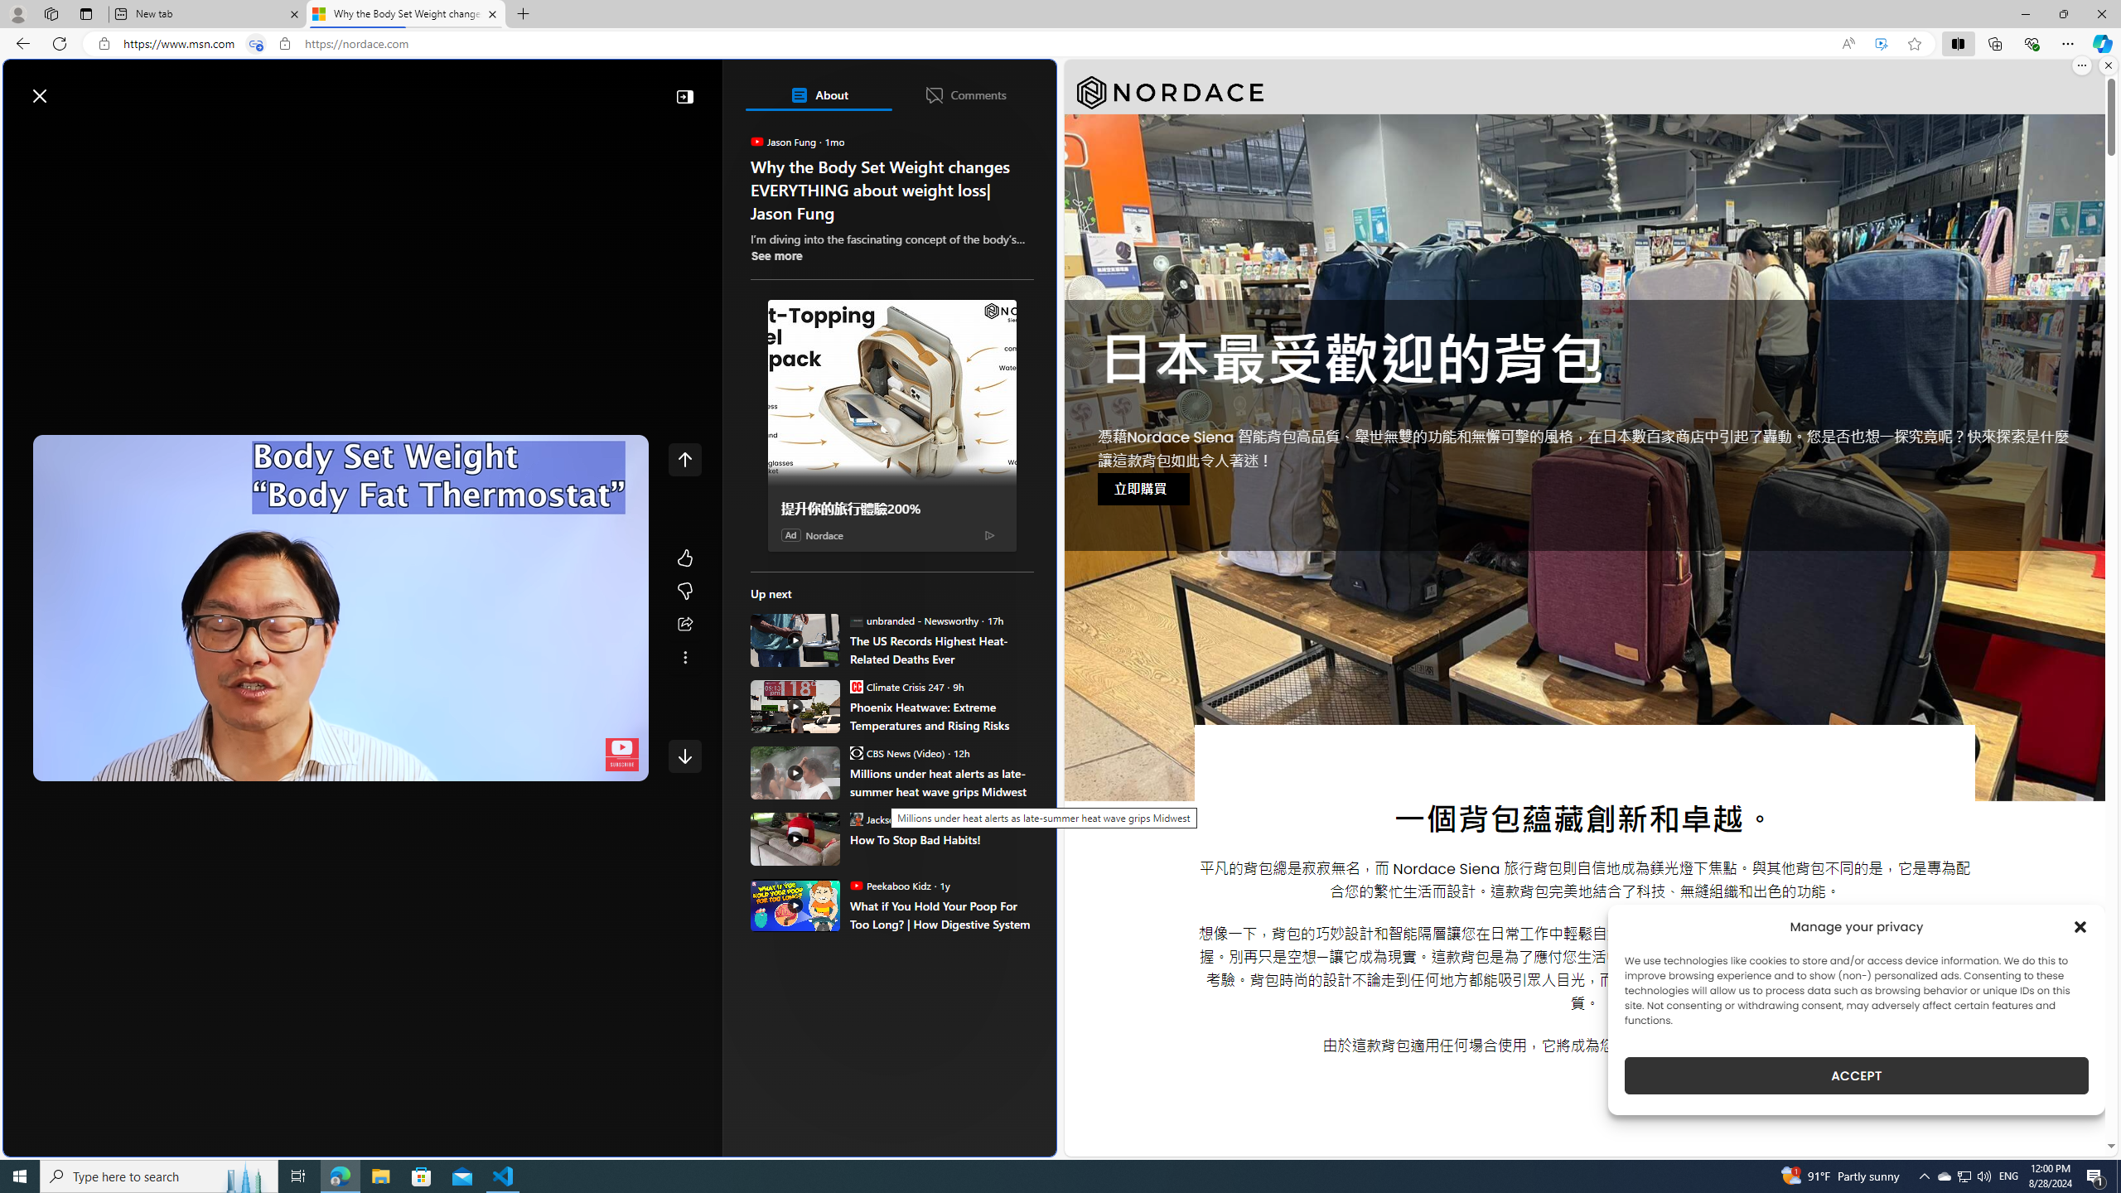 Image resolution: width=2121 pixels, height=1193 pixels. I want to click on See more, so click(684, 658).